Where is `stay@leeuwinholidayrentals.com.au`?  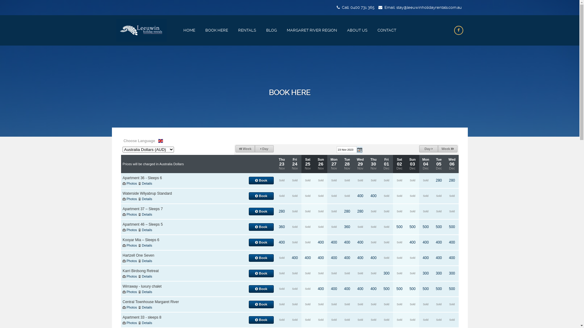
stay@leeuwinholidayrentals.com.au is located at coordinates (429, 7).